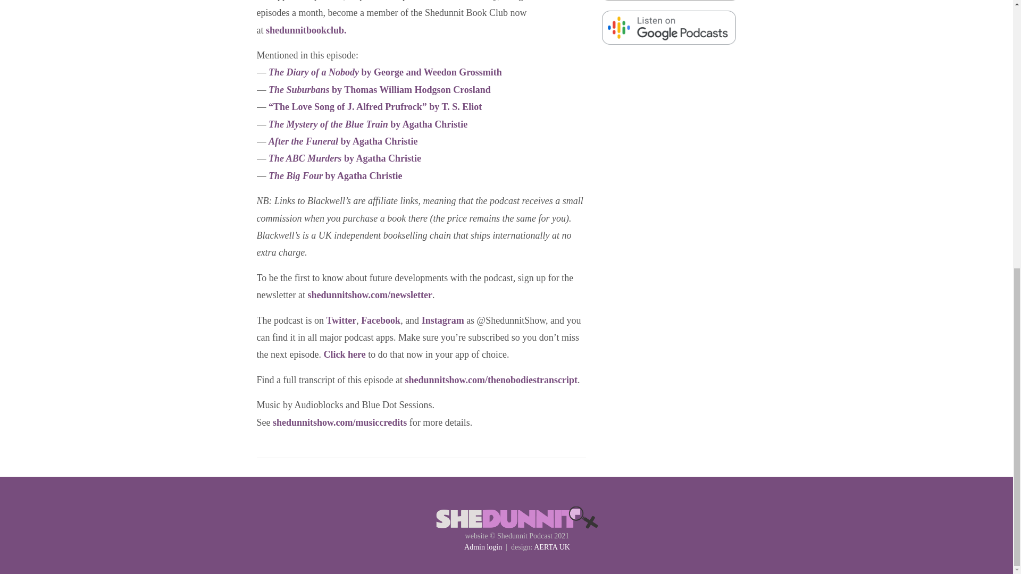 The image size is (1021, 574). I want to click on Facebook, so click(381, 320).